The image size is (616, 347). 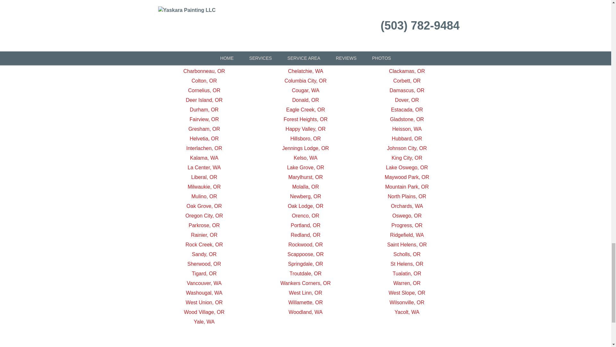 What do you see at coordinates (305, 13) in the screenshot?
I see `Amboy, WA` at bounding box center [305, 13].